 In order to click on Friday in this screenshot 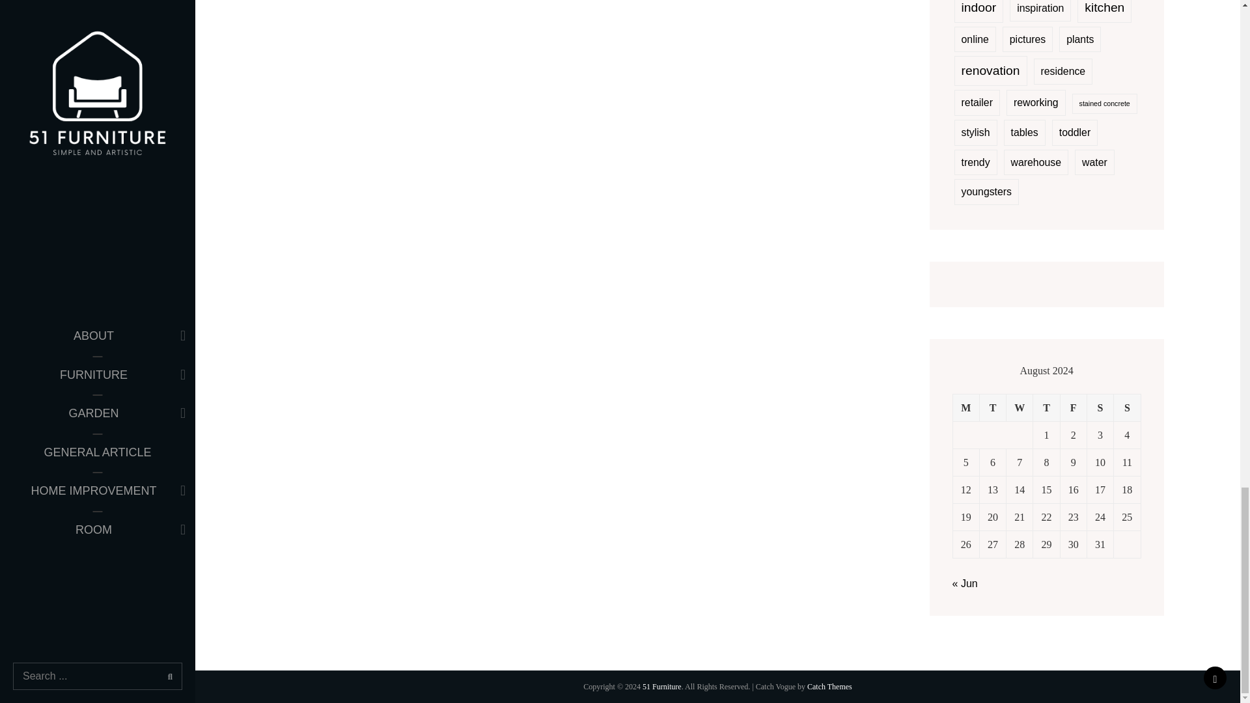, I will do `click(1073, 407)`.